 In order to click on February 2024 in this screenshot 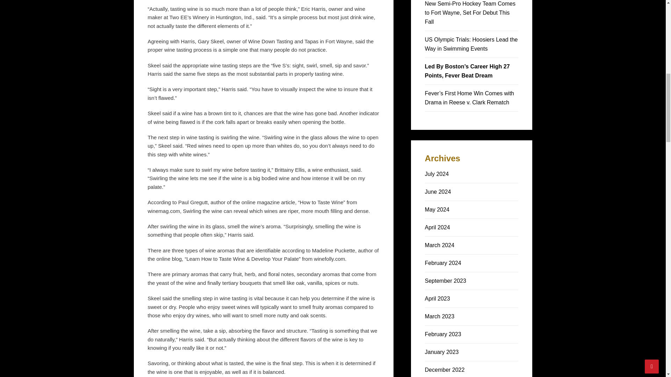, I will do `click(443, 263)`.